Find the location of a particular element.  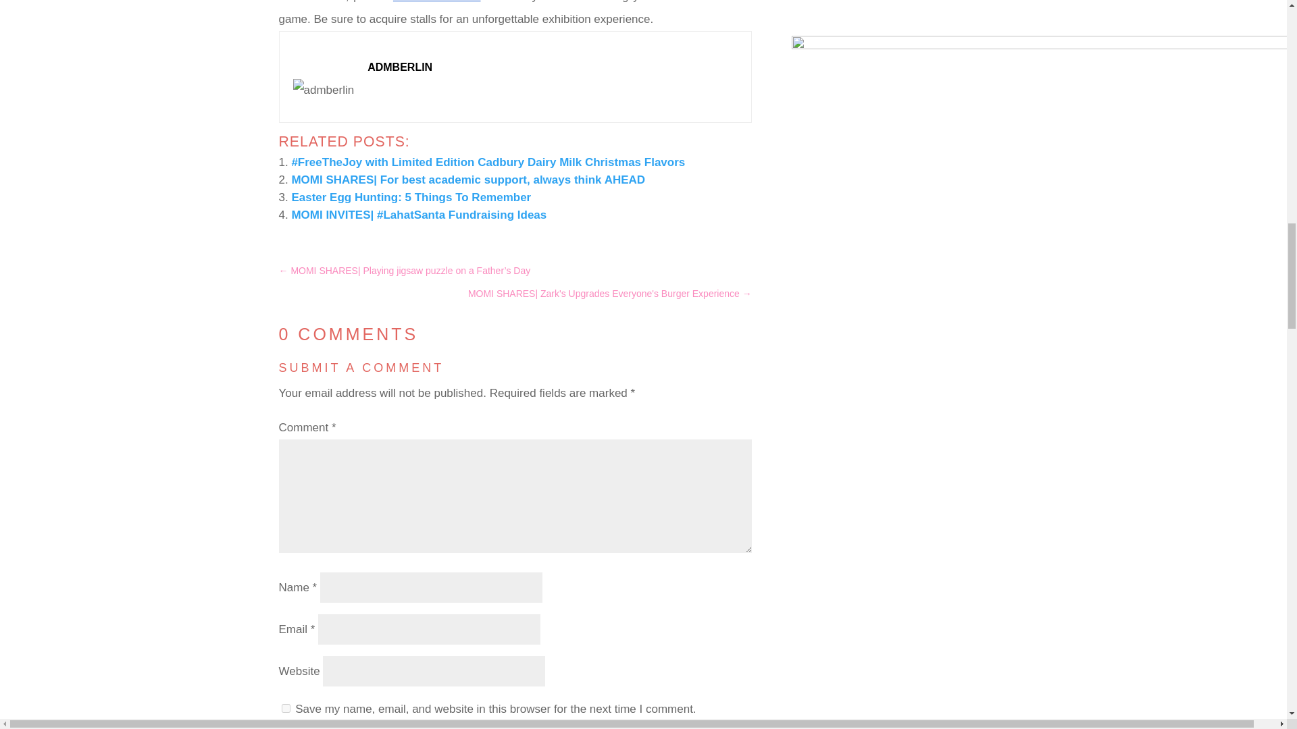

Easter Egg Hunting: 5 Things To Remember is located at coordinates (411, 197).